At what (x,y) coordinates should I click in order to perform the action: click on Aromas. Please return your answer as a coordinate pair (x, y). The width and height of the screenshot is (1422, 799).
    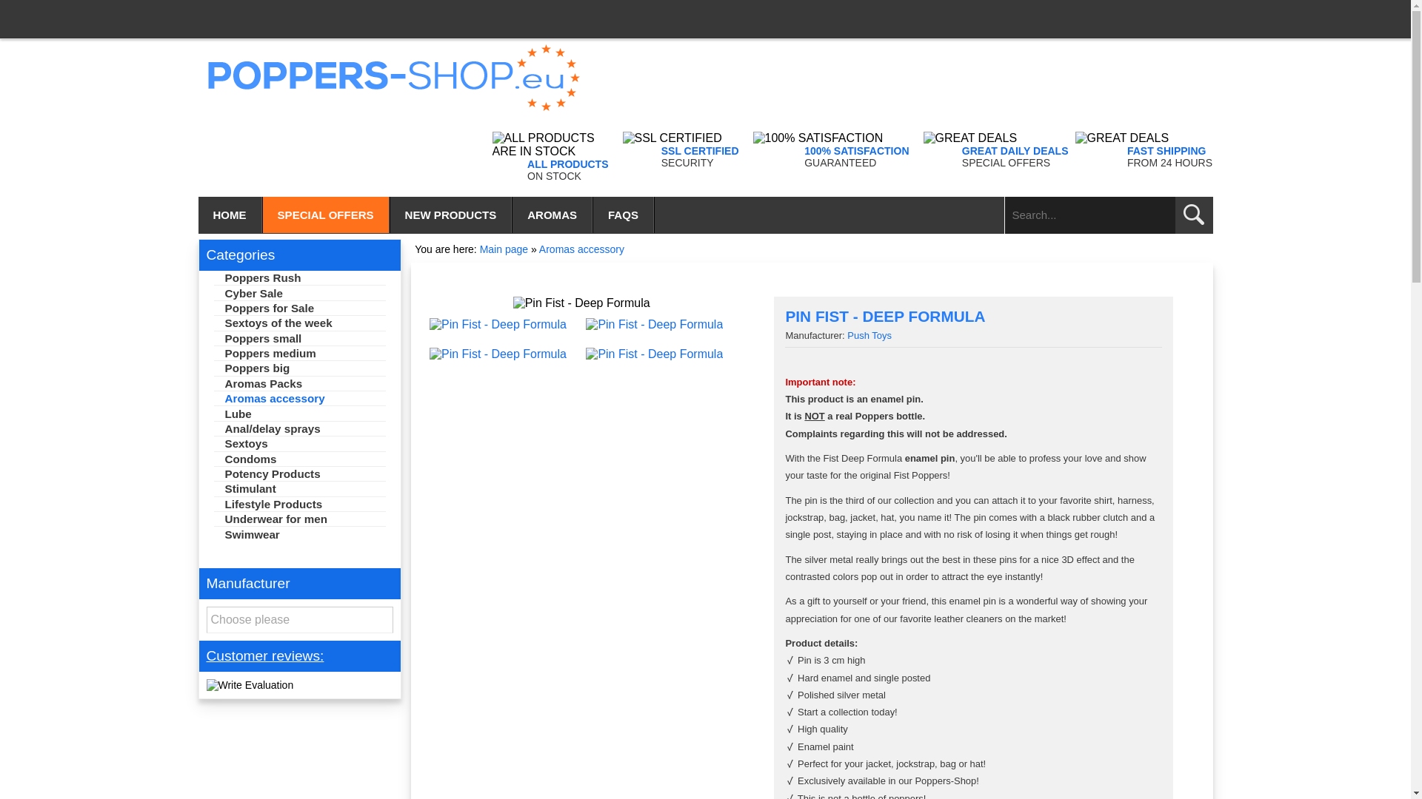
    Looking at the image, I should click on (553, 215).